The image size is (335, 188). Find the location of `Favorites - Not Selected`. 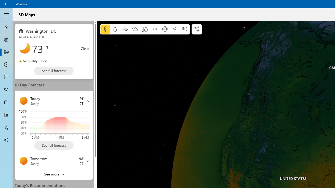

Favorites - Not Selected is located at coordinates (6, 127).